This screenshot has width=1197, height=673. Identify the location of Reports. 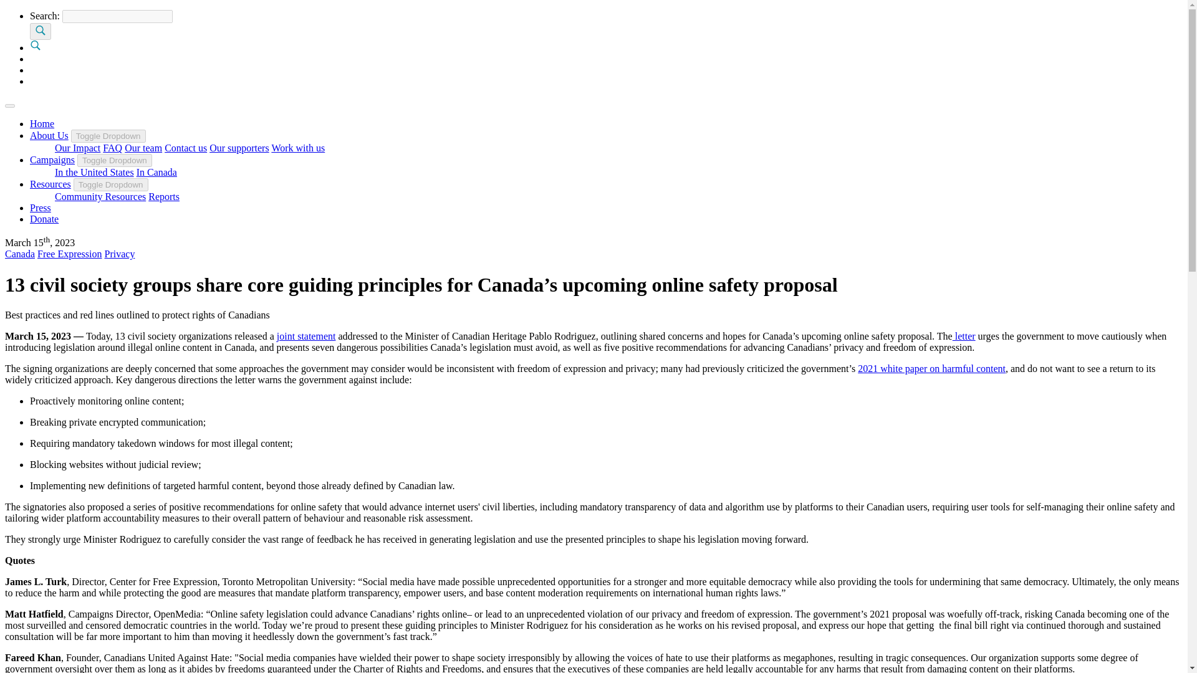
(164, 196).